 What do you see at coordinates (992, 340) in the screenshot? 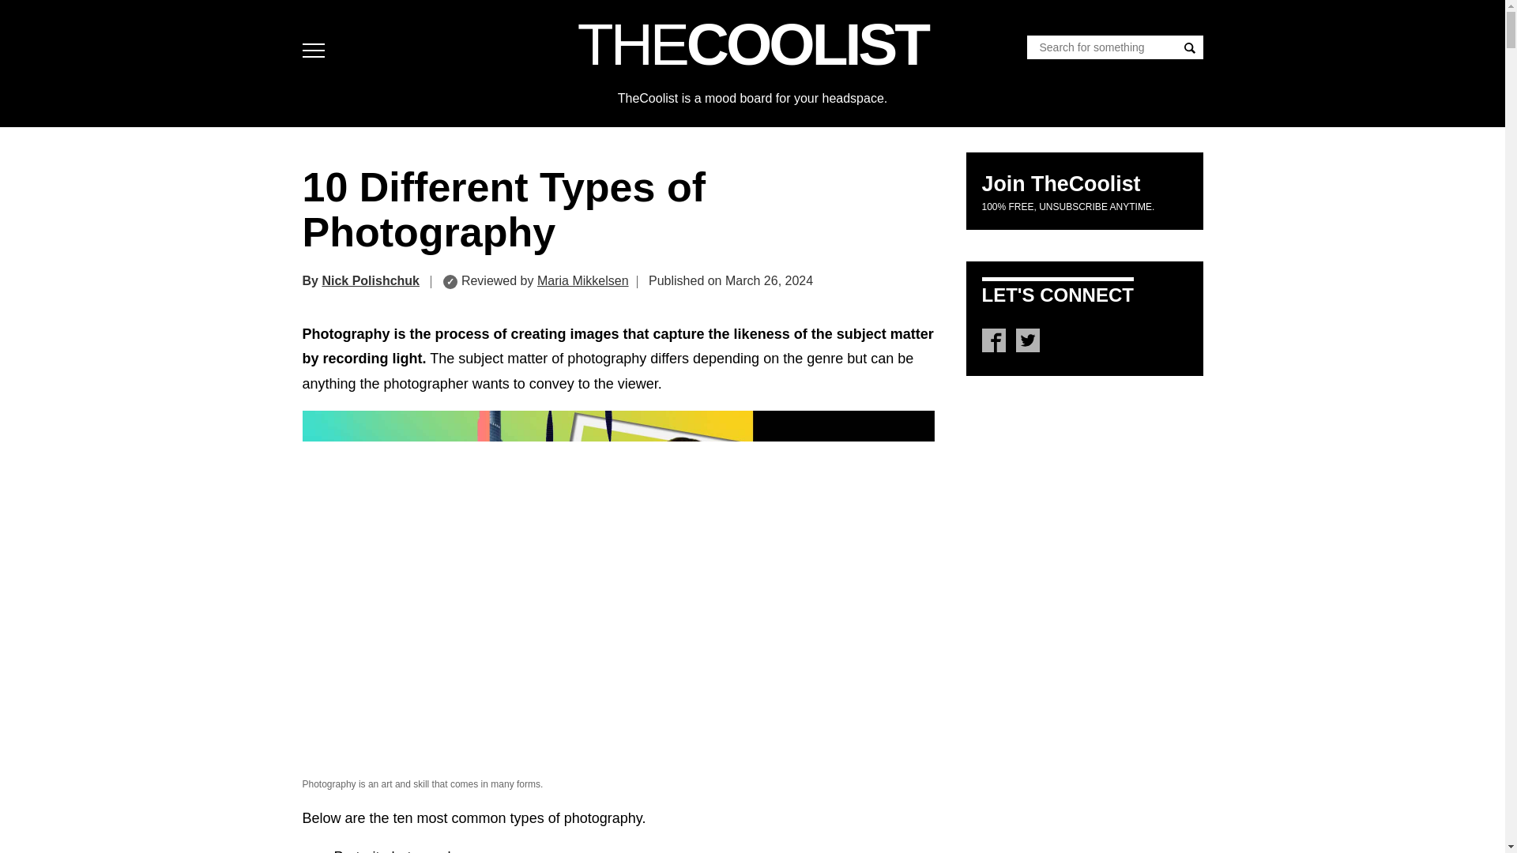
I see `TheCoolist Facebook` at bounding box center [992, 340].